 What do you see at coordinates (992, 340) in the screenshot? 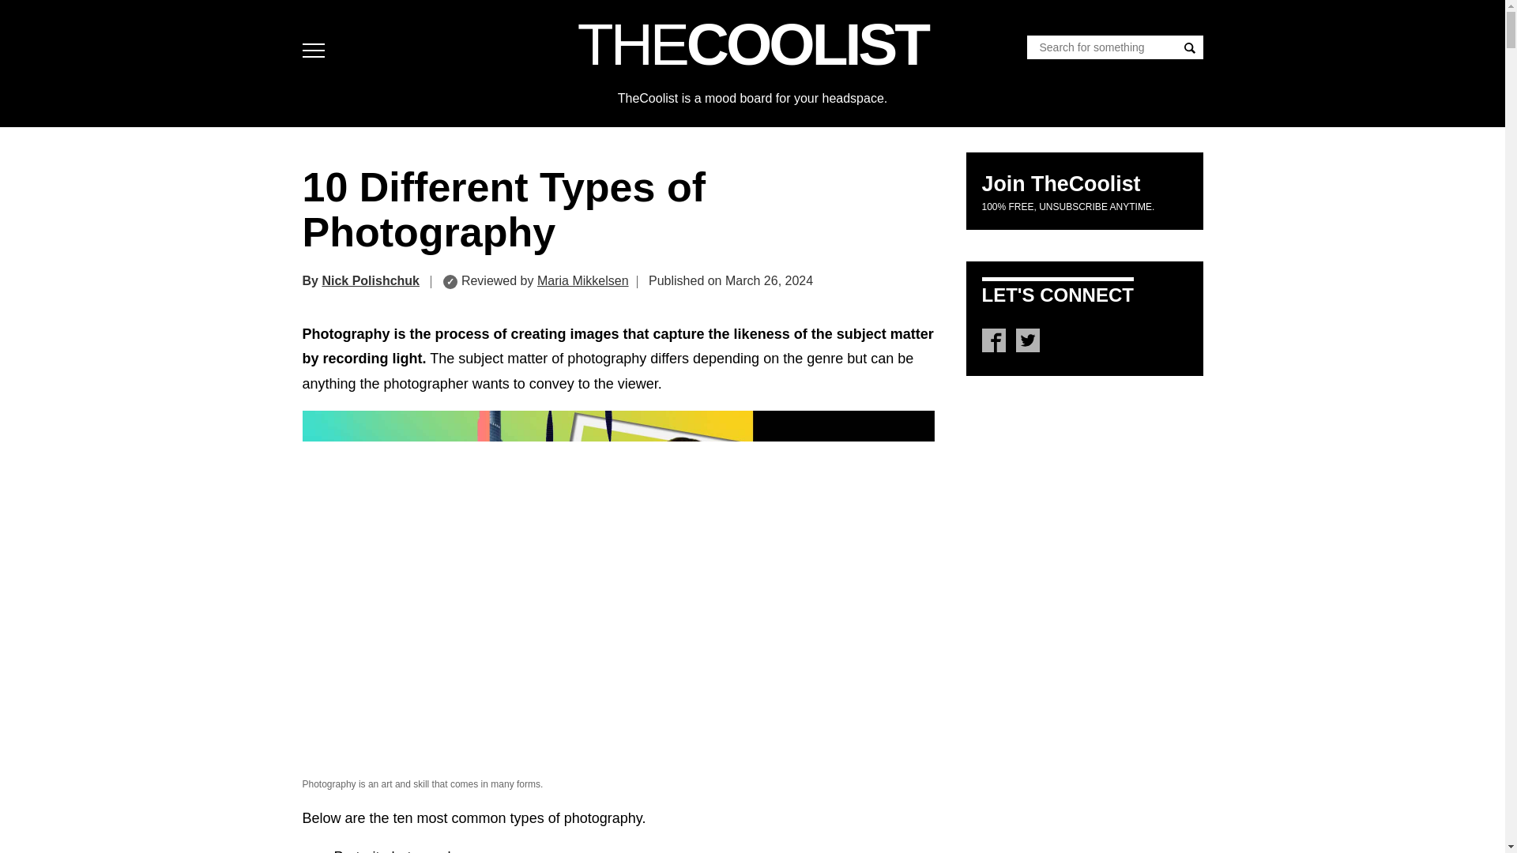
I see `TheCoolist Facebook` at bounding box center [992, 340].